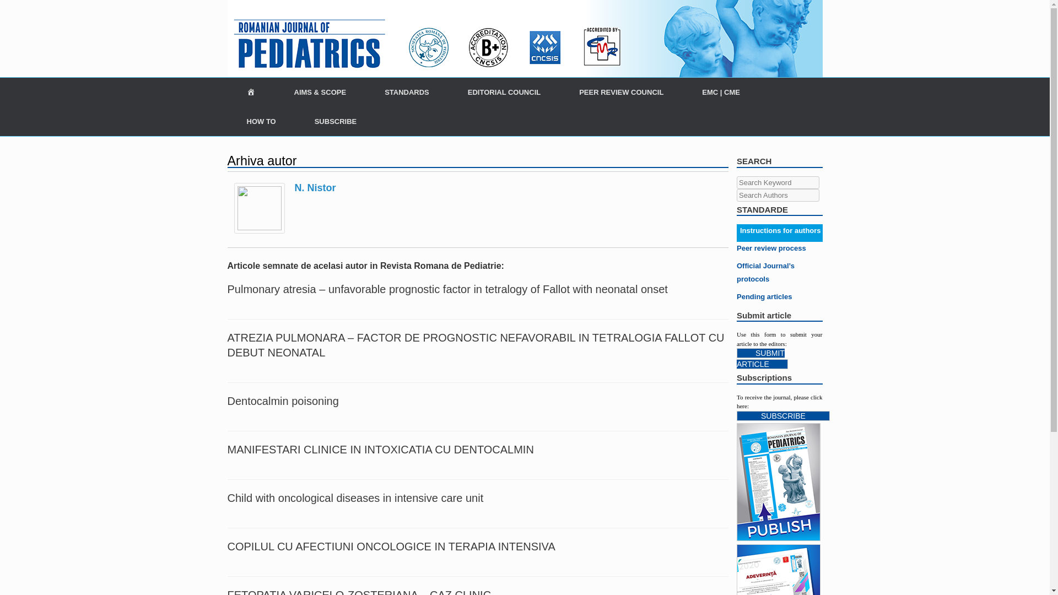 The image size is (1058, 595). Describe the element at coordinates (259, 230) in the screenshot. I see `N. Nistor` at that location.